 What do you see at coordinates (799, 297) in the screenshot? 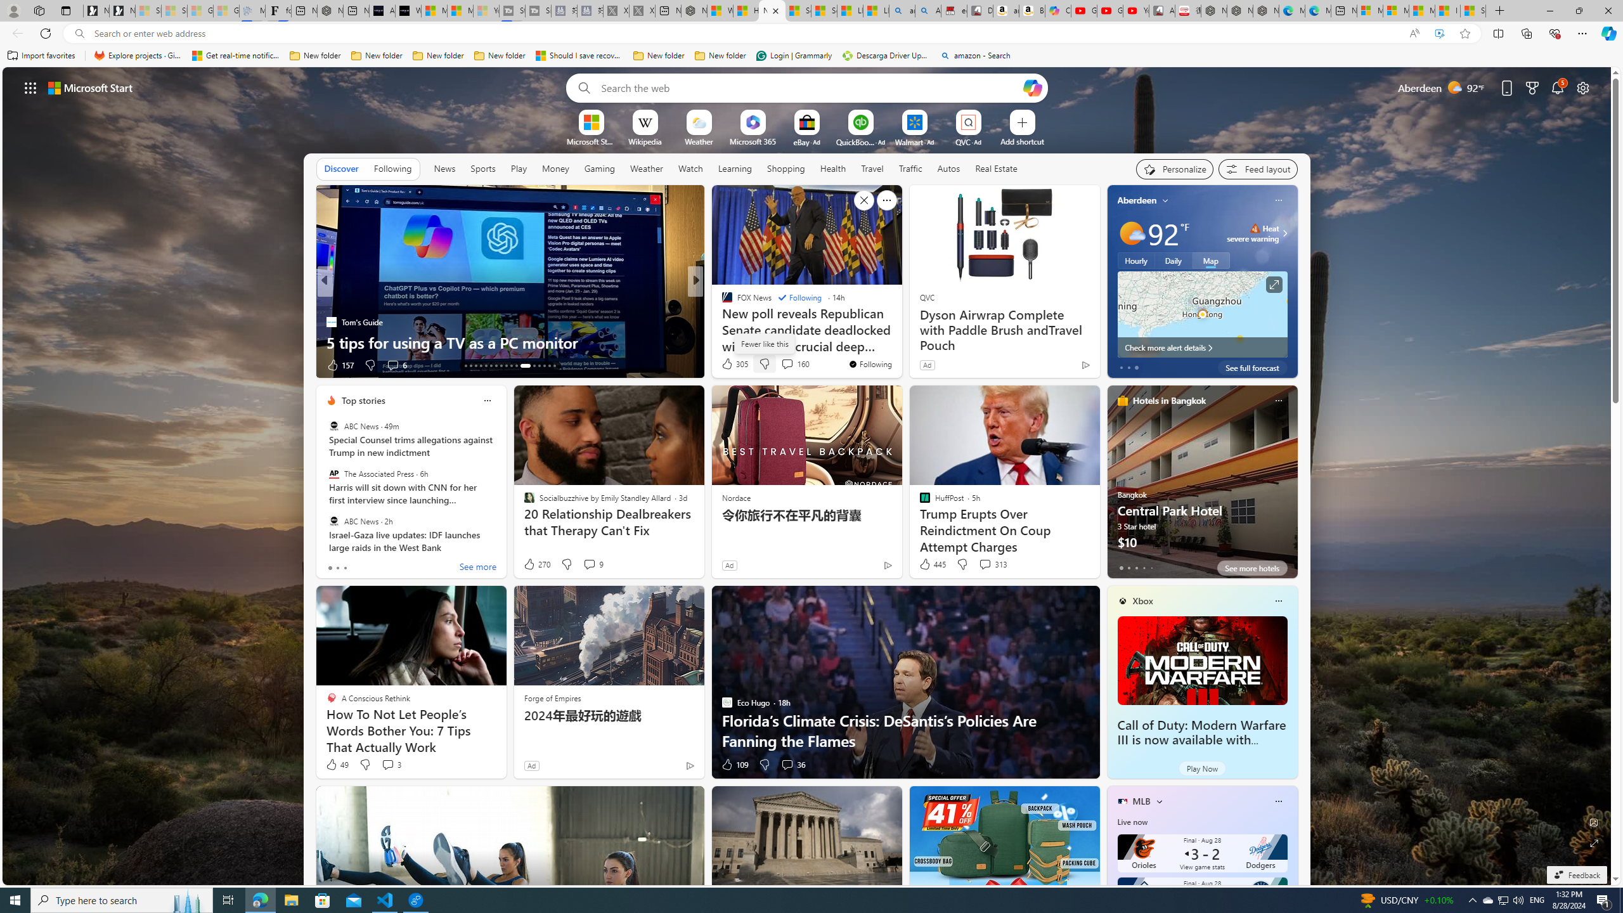
I see `Following` at bounding box center [799, 297].